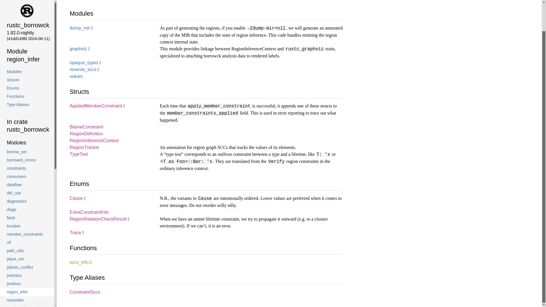 This screenshot has height=307, width=546. I want to click on dataflow, so click(26, 155).